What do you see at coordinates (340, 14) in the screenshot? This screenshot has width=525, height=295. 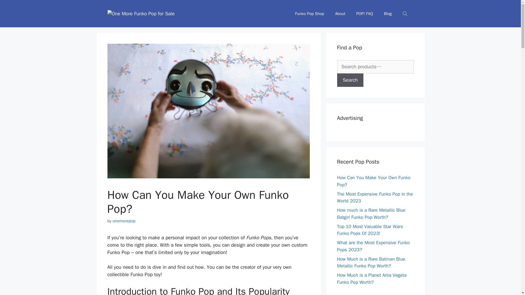 I see `About` at bounding box center [340, 14].